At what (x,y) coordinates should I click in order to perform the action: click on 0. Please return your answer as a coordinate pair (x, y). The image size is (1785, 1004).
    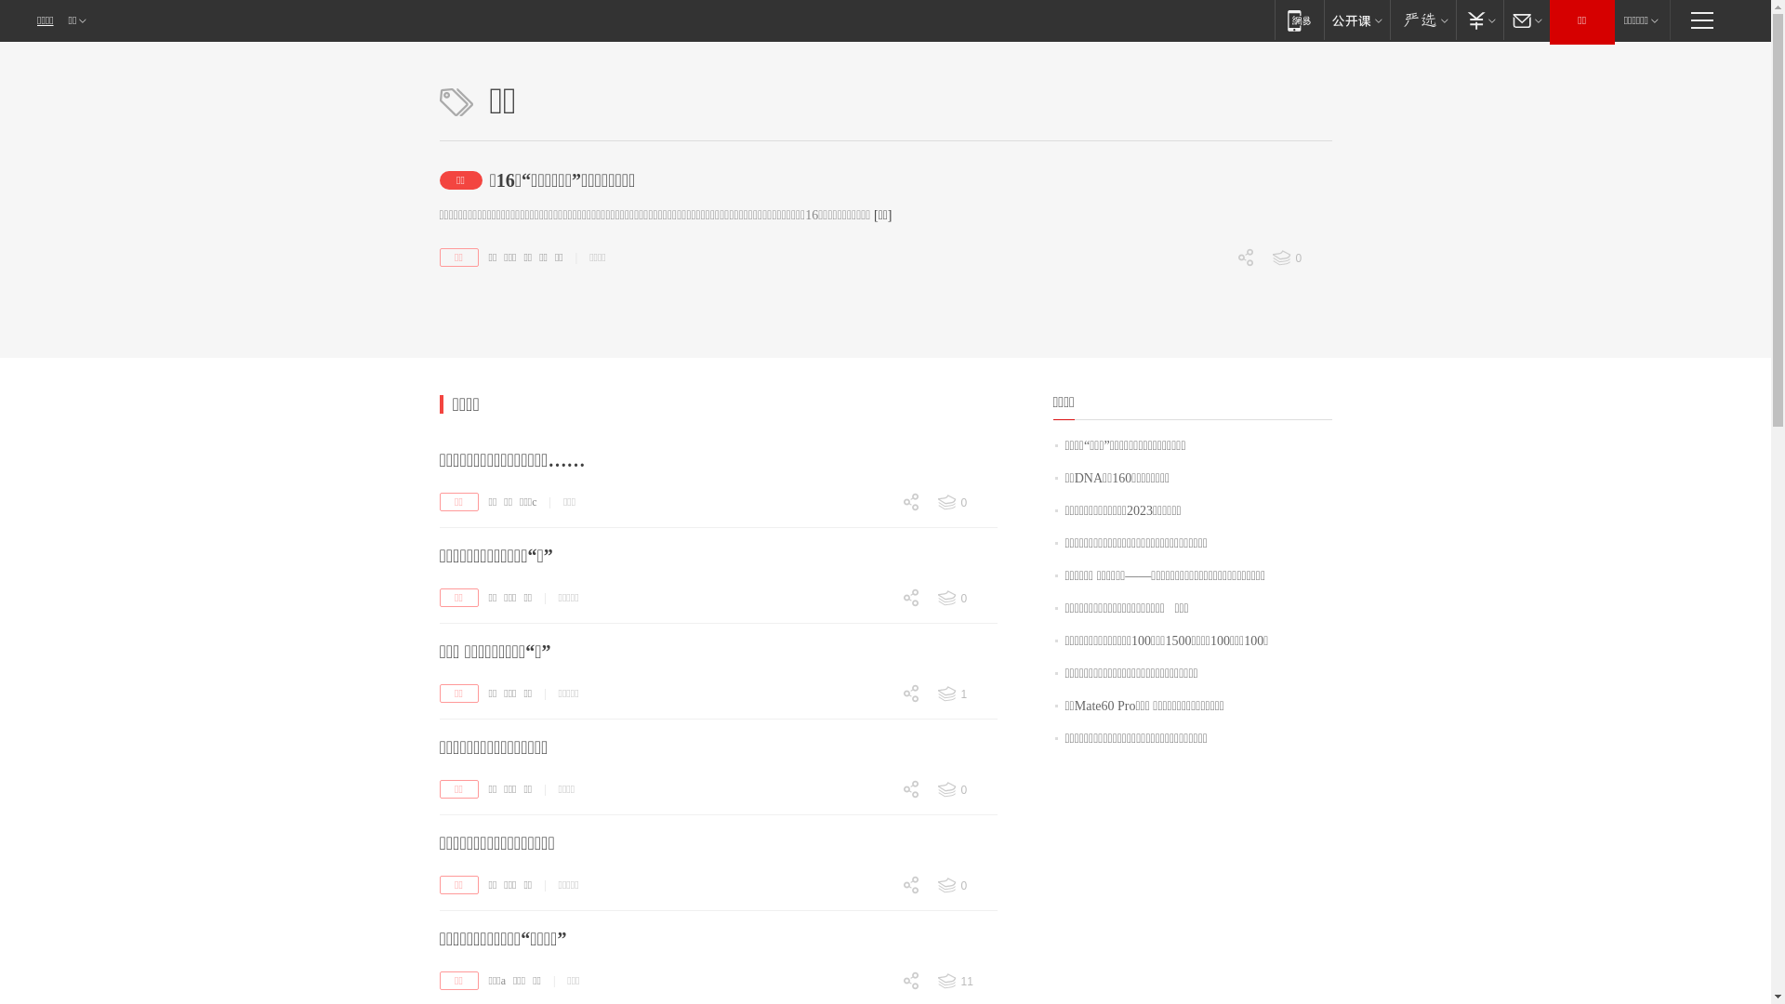
    Looking at the image, I should click on (874, 632).